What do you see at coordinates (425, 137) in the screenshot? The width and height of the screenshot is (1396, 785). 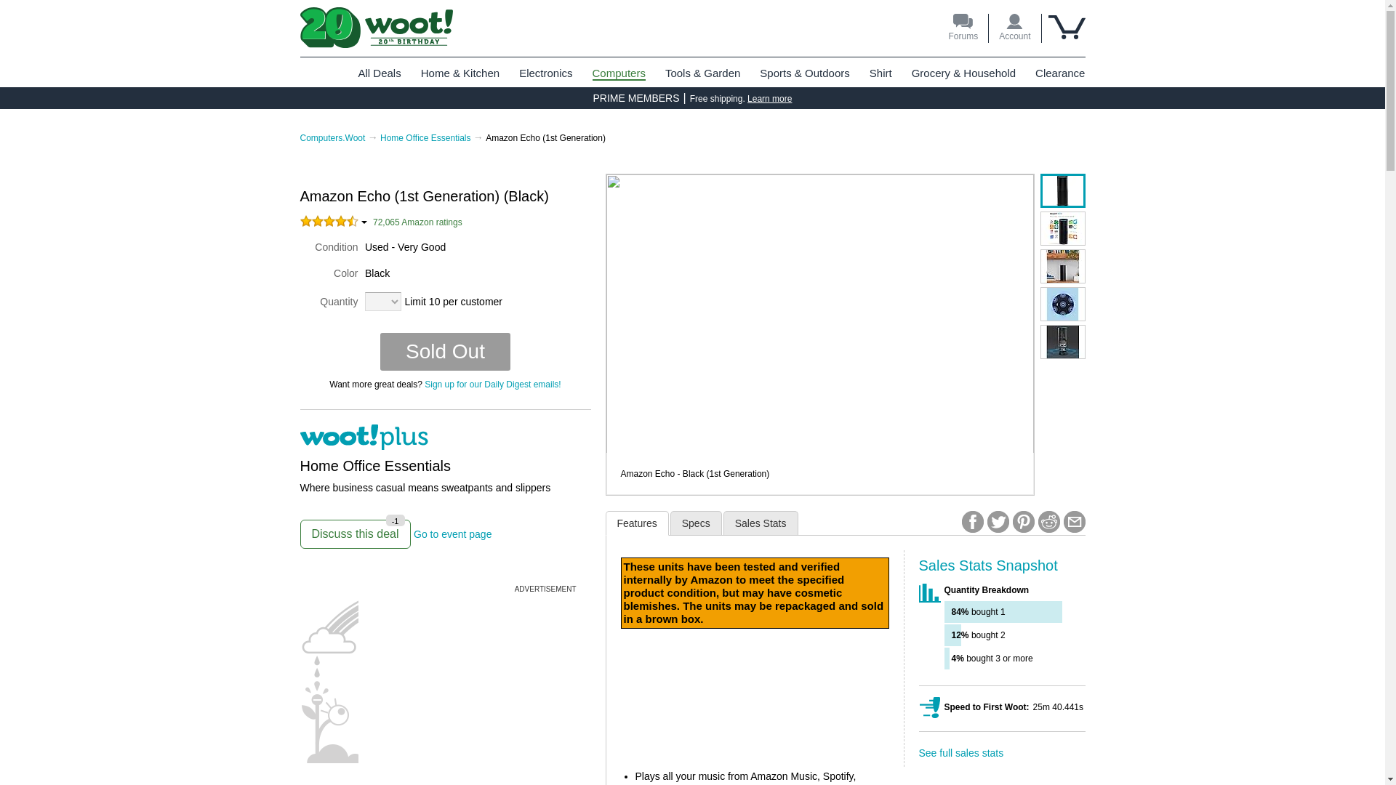 I see `Home Office Essentials` at bounding box center [425, 137].